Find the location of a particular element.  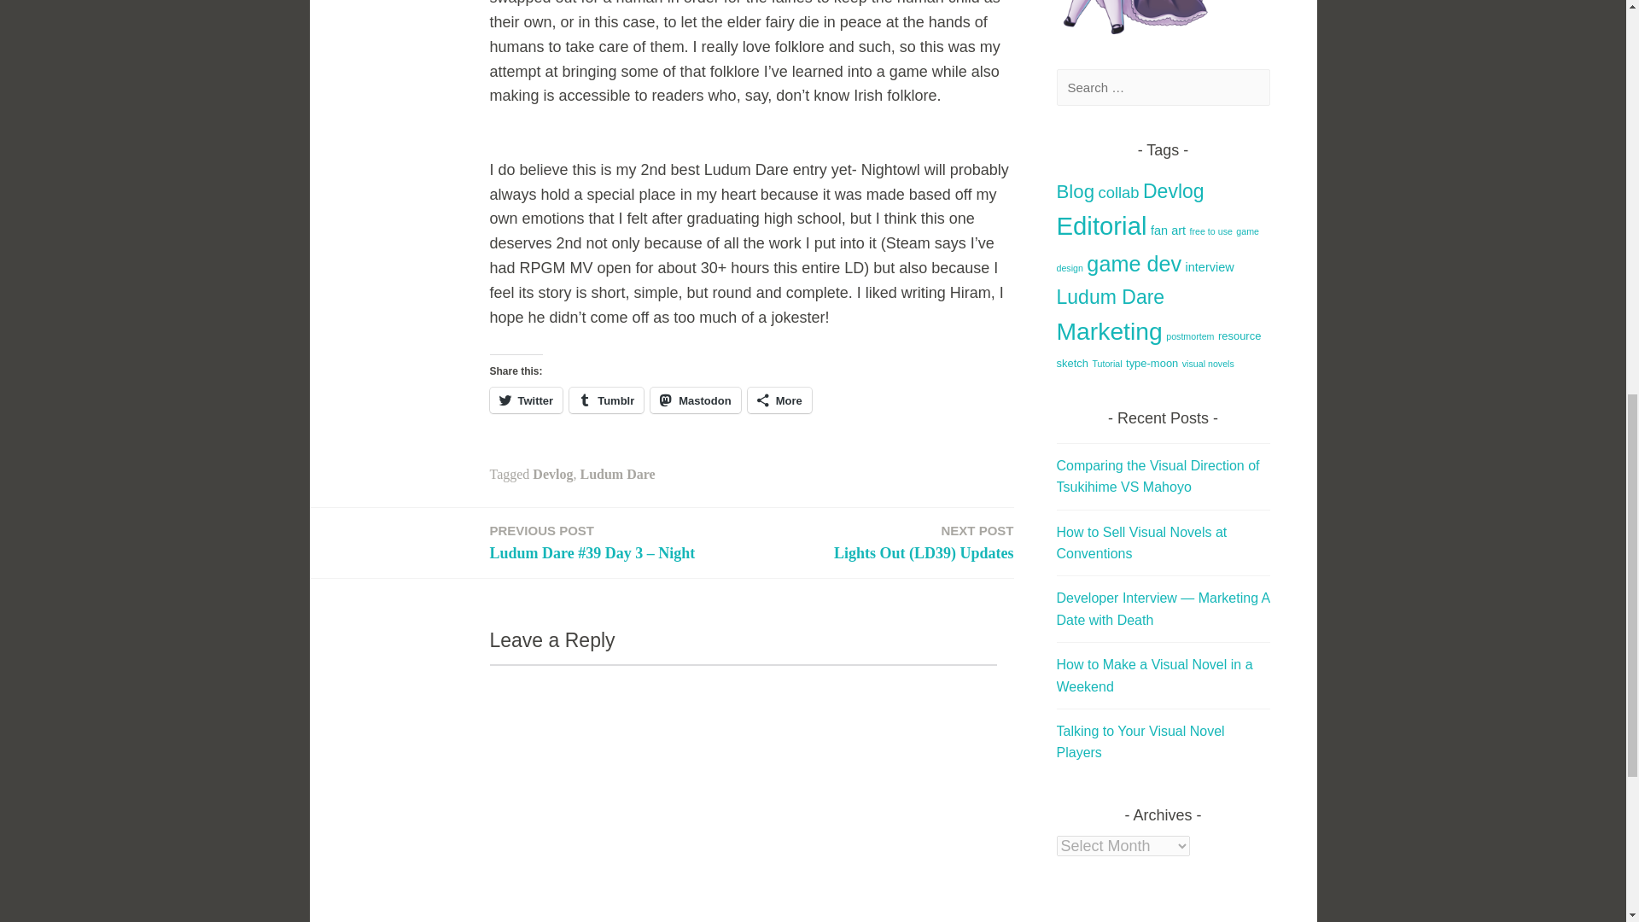

Click to share on Twitter is located at coordinates (527, 400).